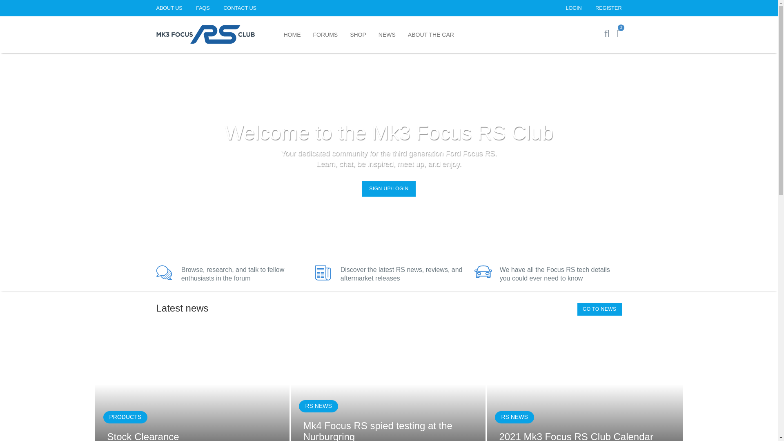  I want to click on CONTACT US, so click(240, 8).